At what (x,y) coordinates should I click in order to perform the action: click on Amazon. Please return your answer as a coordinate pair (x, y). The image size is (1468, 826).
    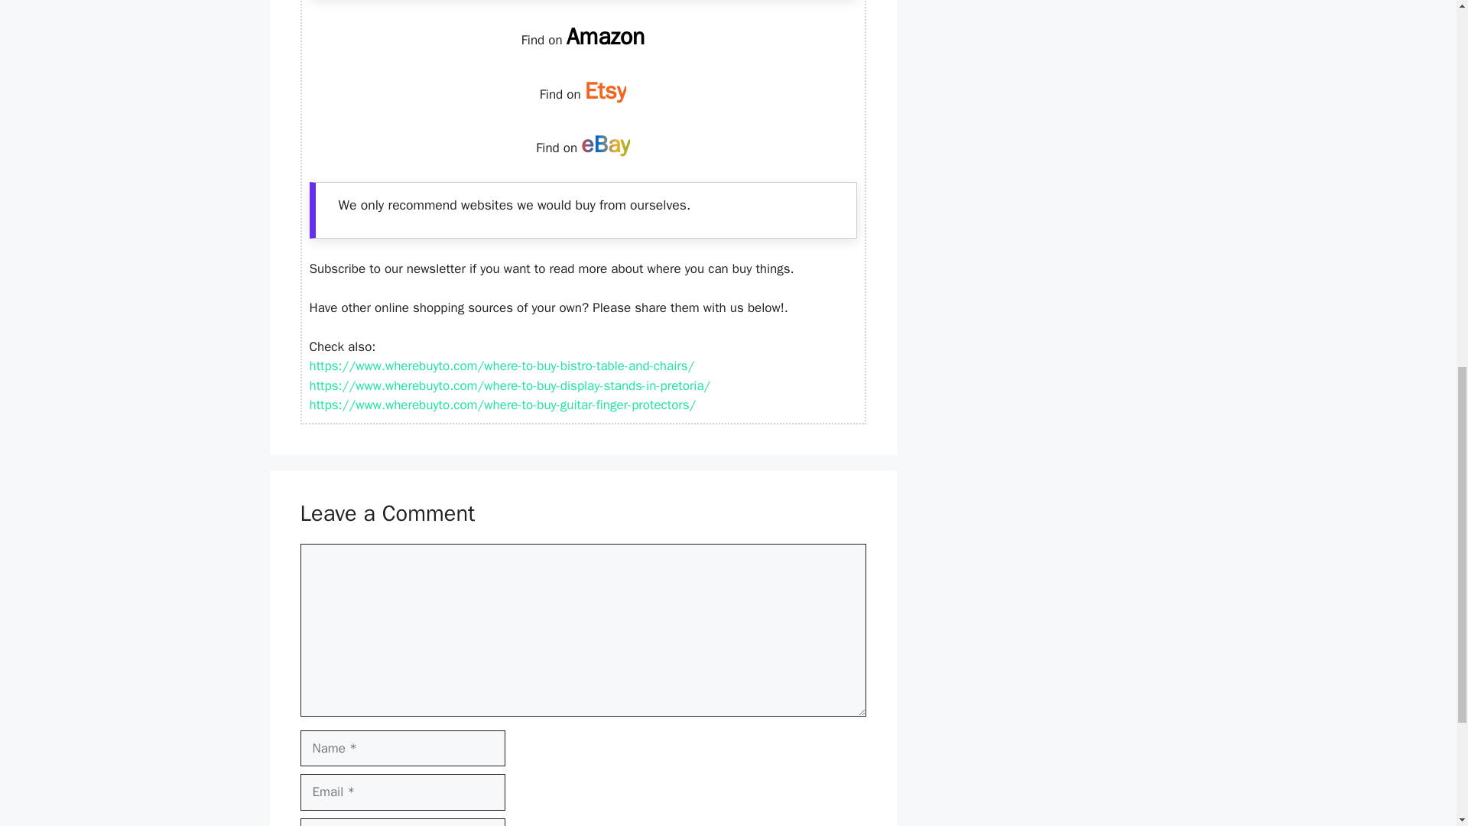
    Looking at the image, I should click on (606, 37).